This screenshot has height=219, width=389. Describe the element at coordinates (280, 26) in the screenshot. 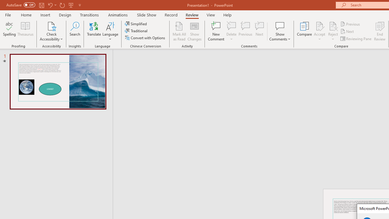

I see `Show Comments` at that location.